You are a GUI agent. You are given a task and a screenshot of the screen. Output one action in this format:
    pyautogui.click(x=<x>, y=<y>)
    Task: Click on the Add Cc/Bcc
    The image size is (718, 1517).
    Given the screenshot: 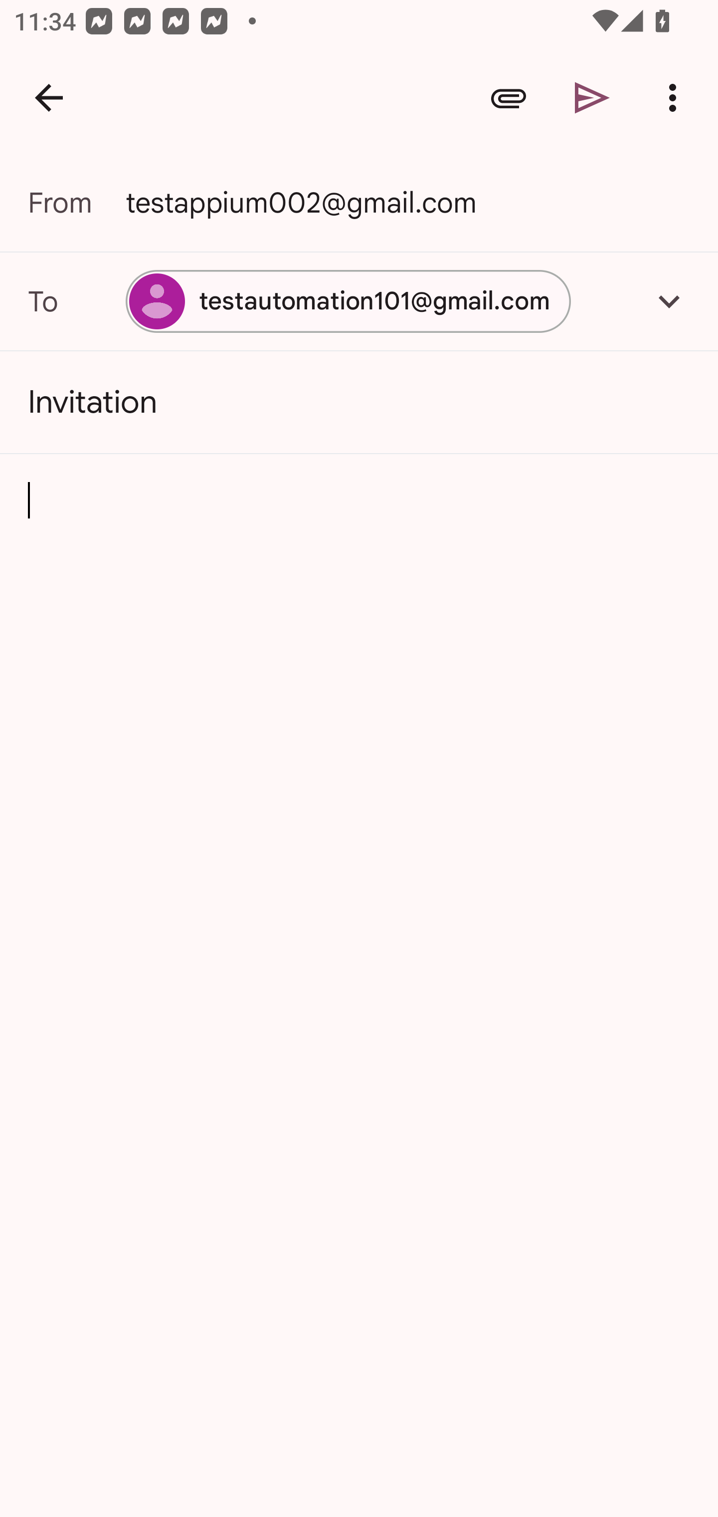 What is the action you would take?
    pyautogui.click(x=669, y=301)
    